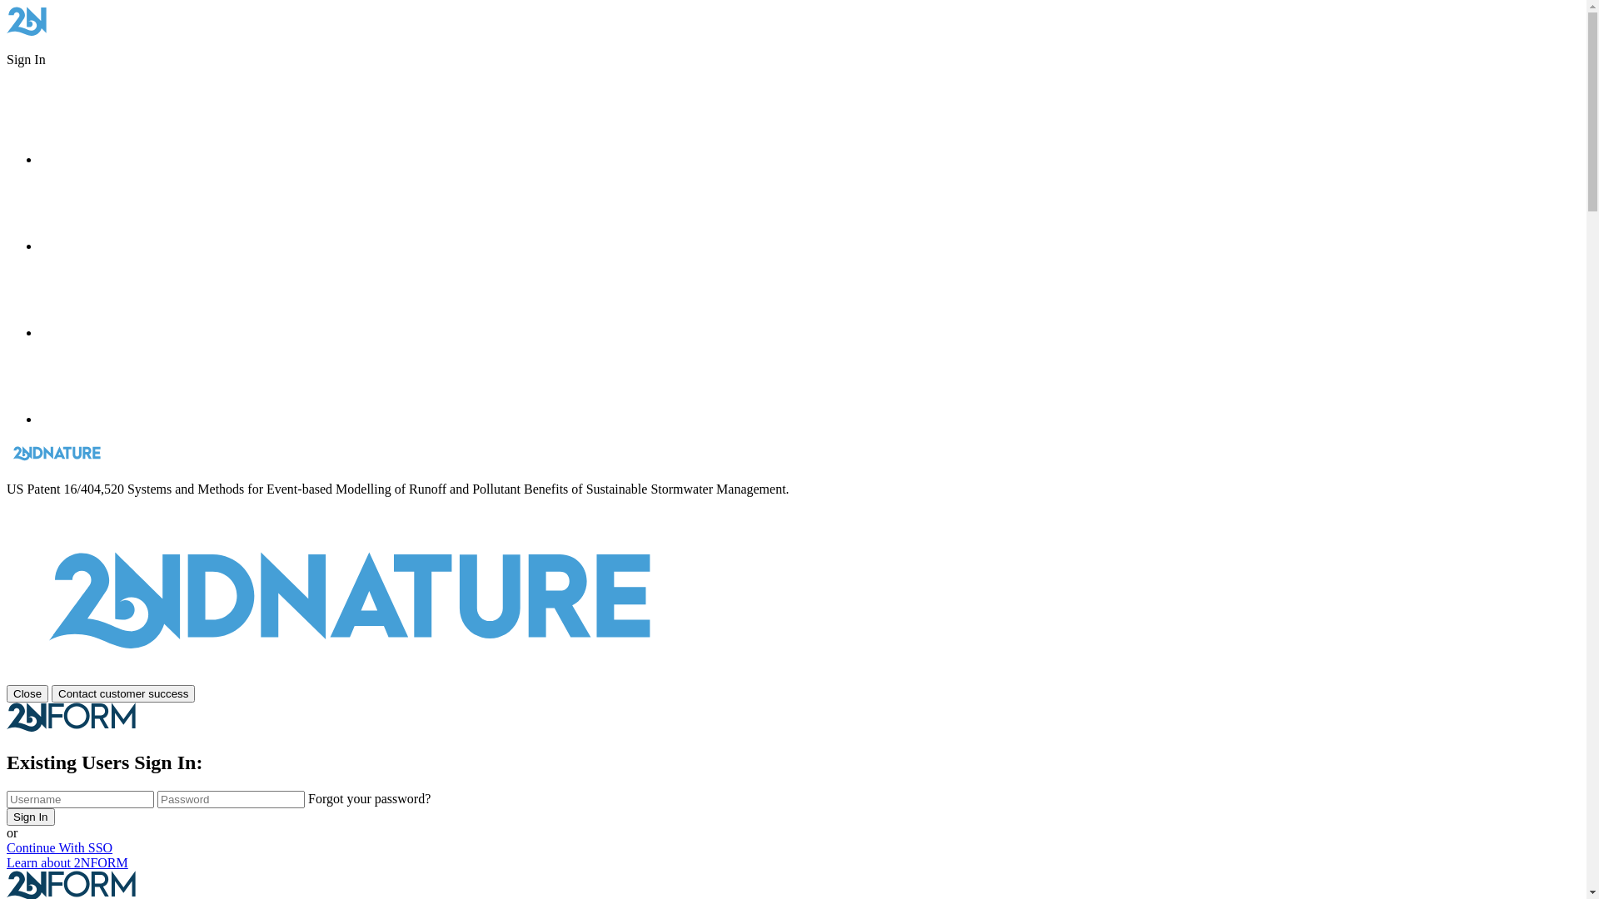 The height and width of the screenshot is (899, 1599). I want to click on Contact customer success, so click(123, 694).